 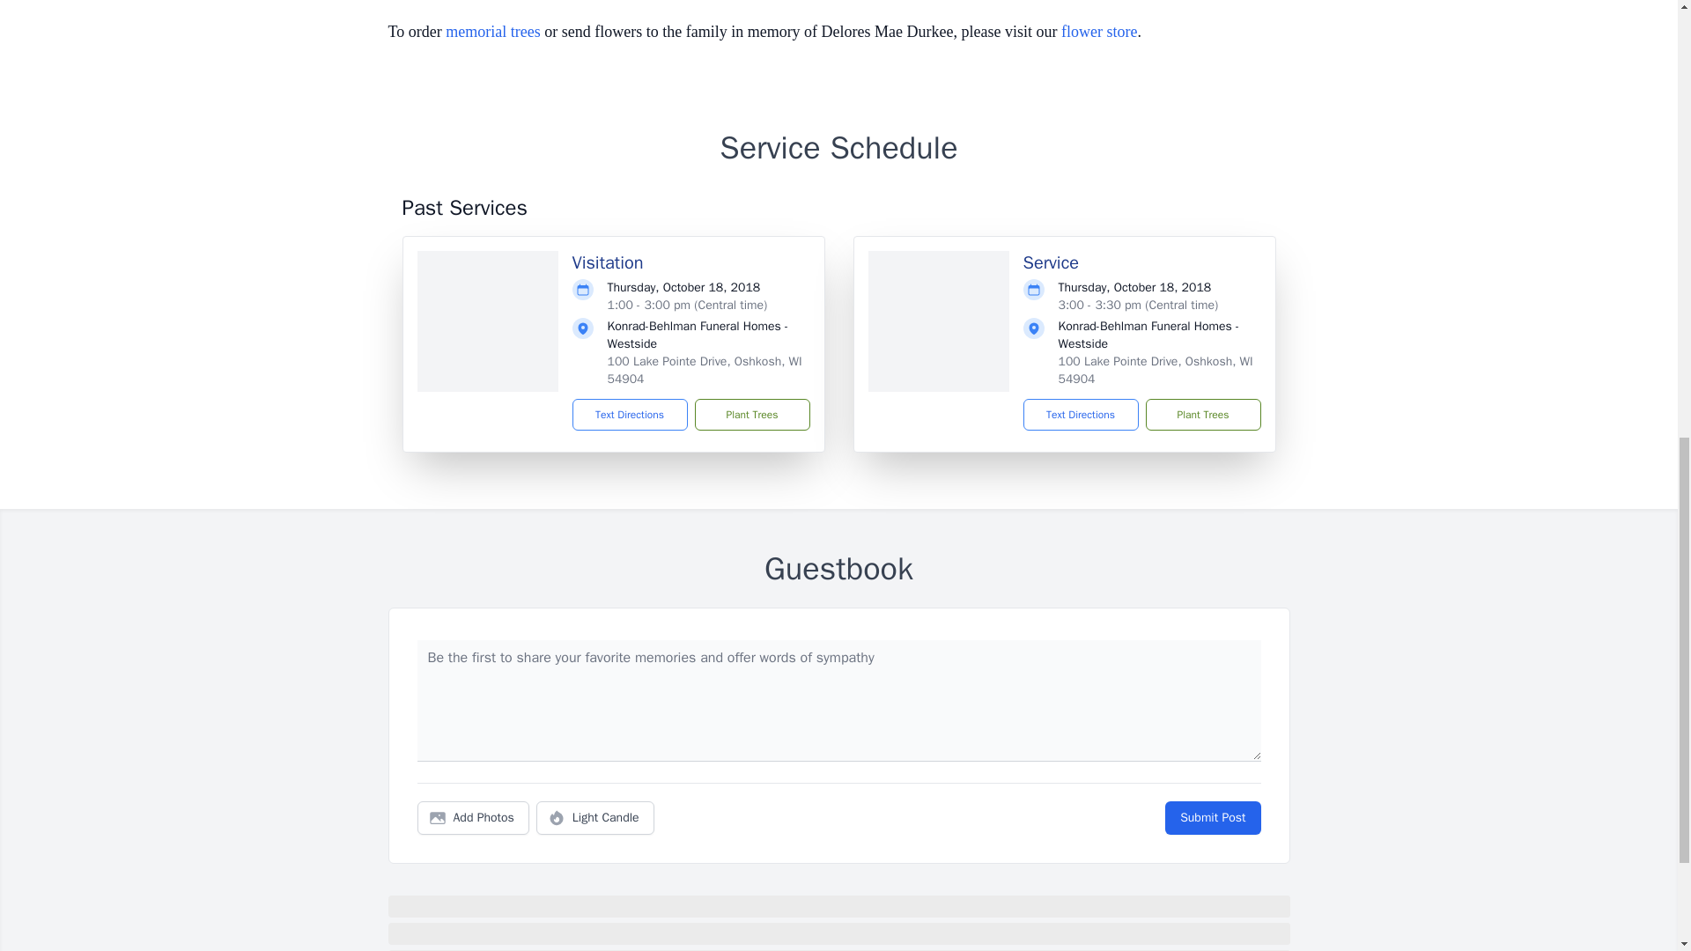 I want to click on Light Candle, so click(x=595, y=818).